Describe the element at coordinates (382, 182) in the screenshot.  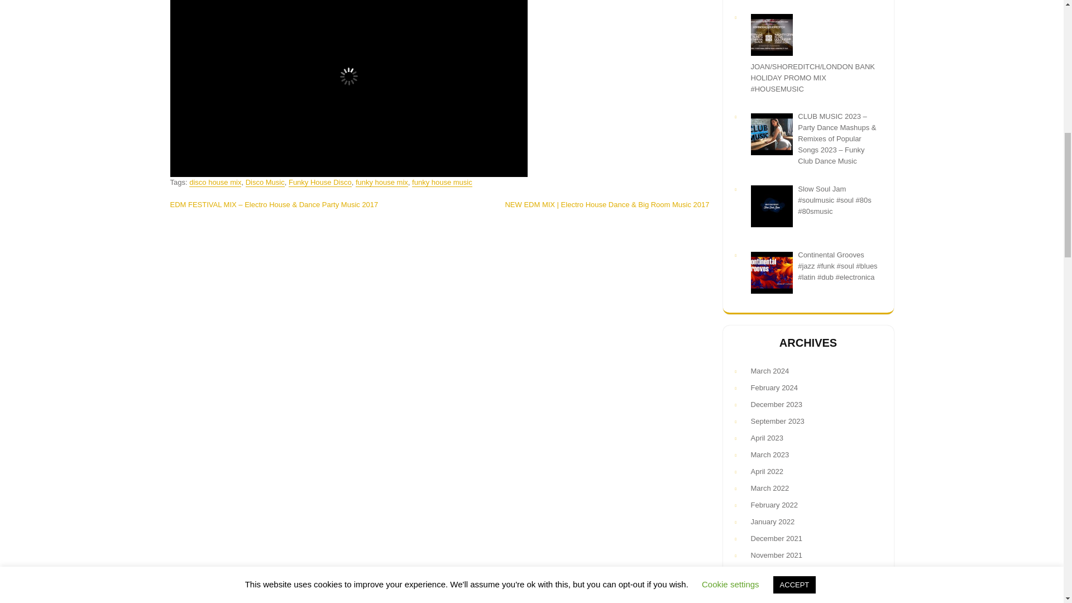
I see `funky house mix` at that location.